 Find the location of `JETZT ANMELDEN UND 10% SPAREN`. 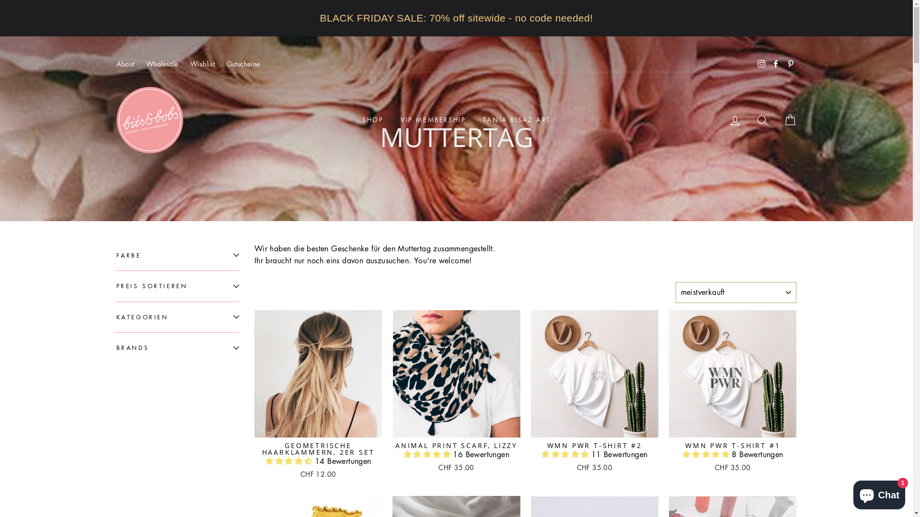

JETZT ANMELDEN UND 10% SPAREN is located at coordinates (457, 10).